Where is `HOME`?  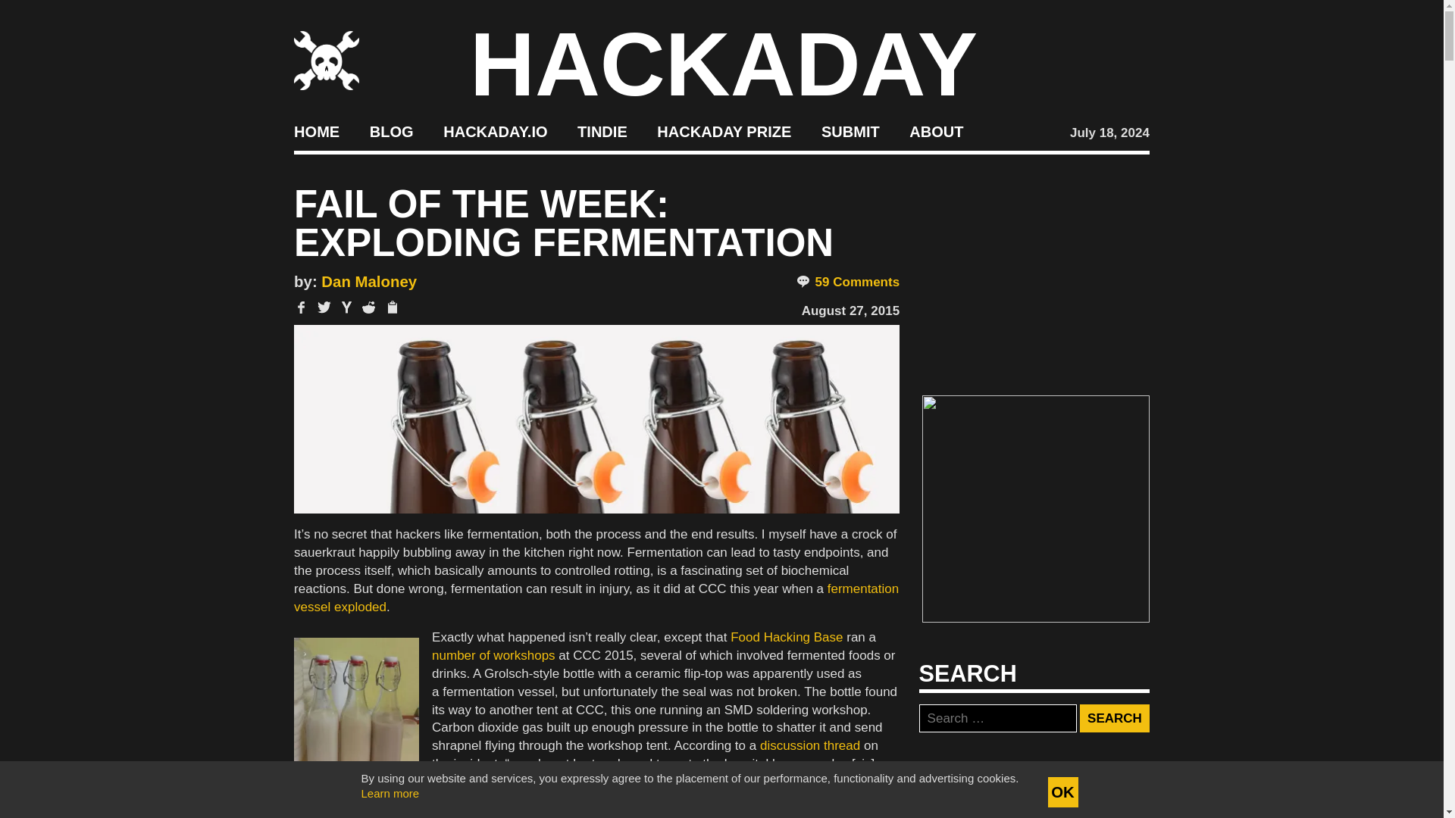
HOME is located at coordinates (316, 132).